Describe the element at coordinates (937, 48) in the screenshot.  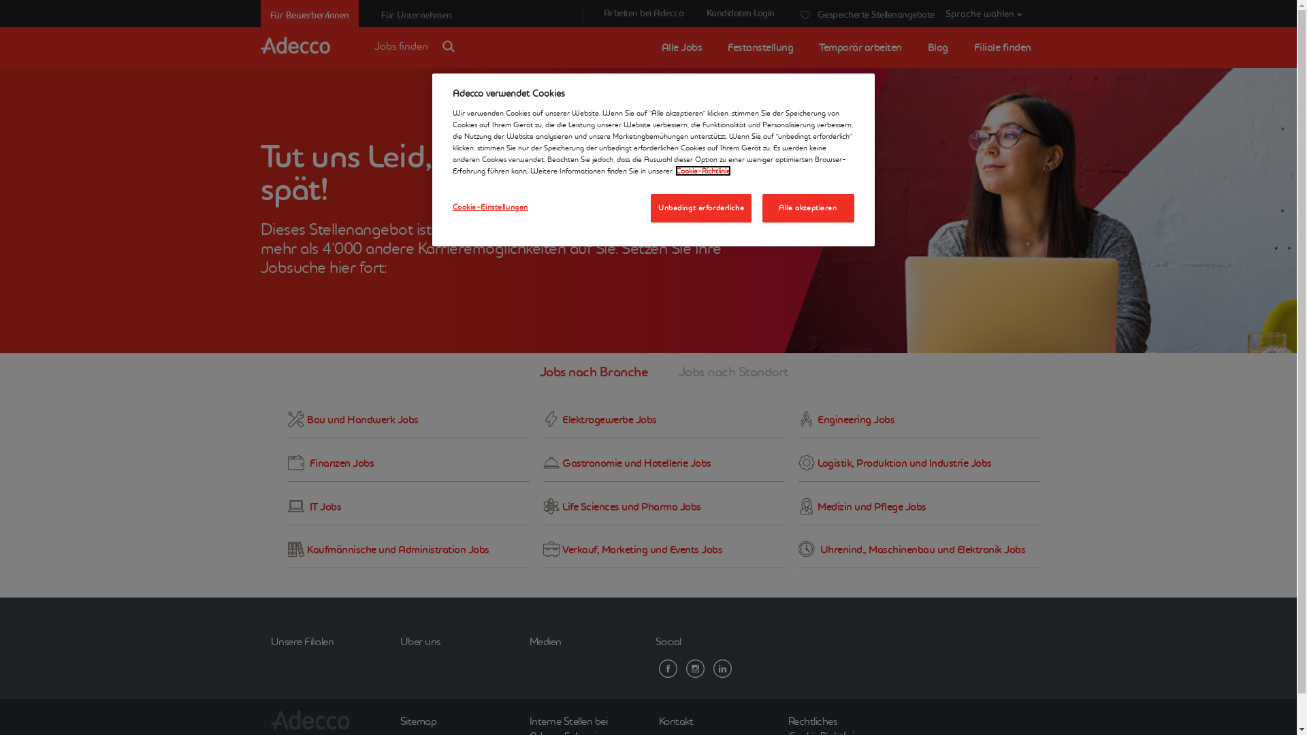
I see `Blog` at that location.